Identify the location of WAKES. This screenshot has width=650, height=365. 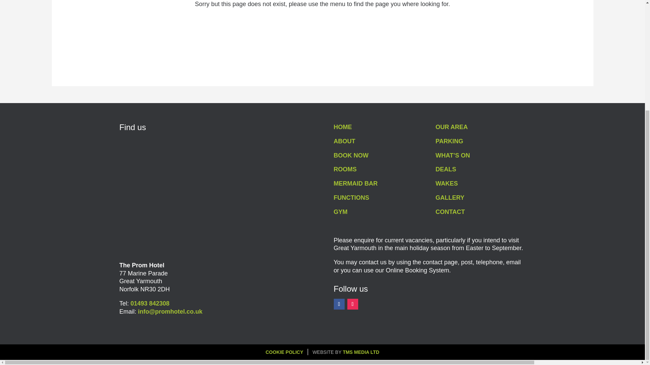
(447, 183).